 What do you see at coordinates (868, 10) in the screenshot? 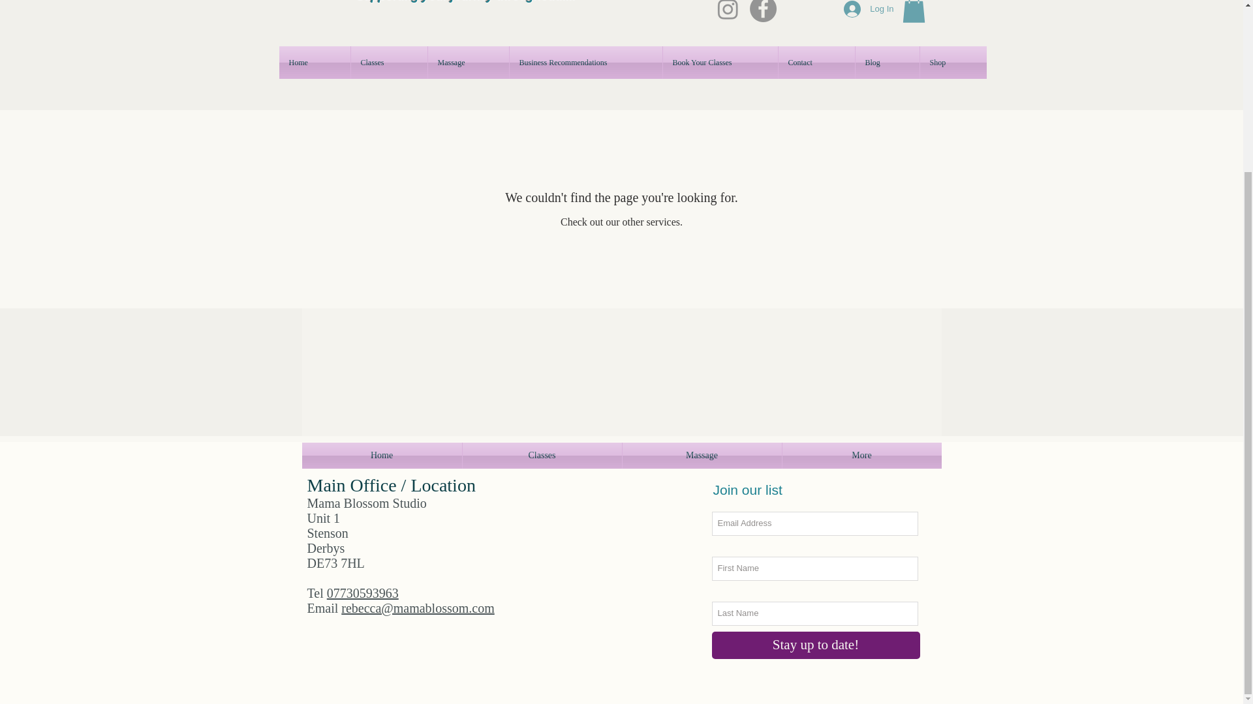
I see `Log In` at bounding box center [868, 10].